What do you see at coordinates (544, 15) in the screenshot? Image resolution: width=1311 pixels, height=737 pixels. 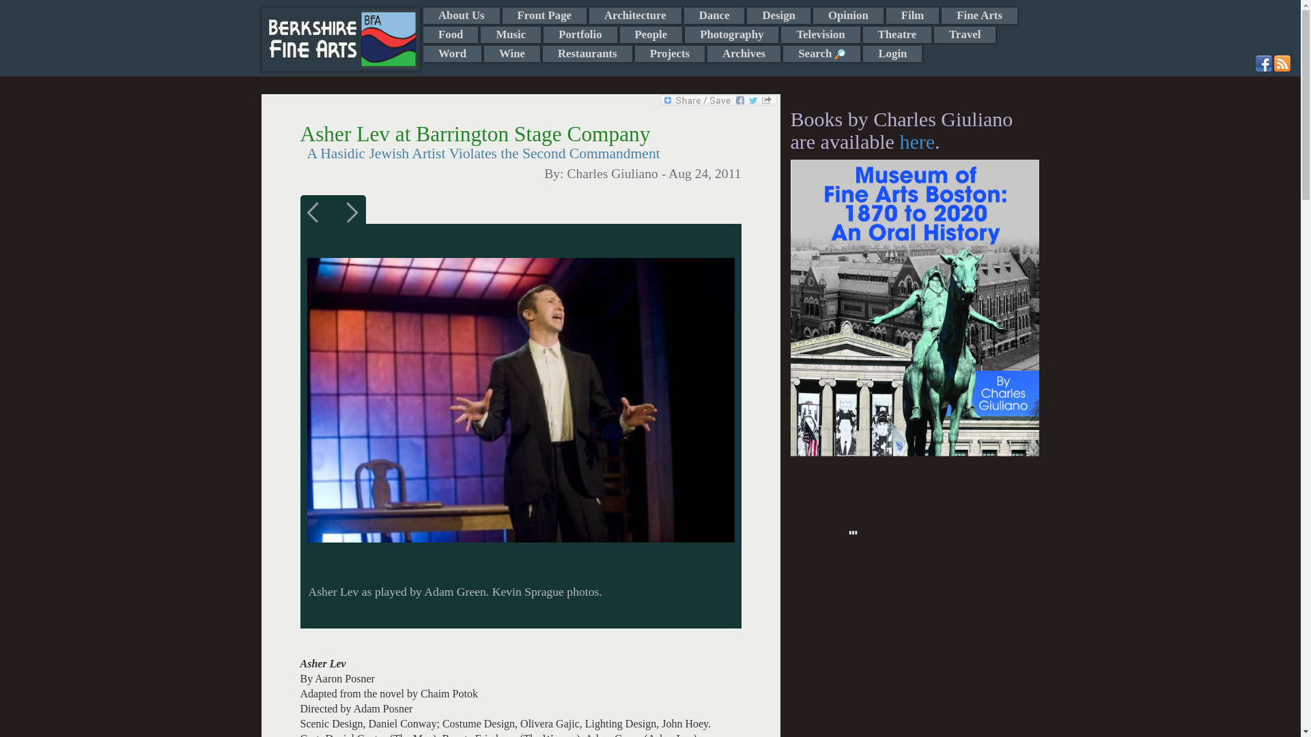 I see `Front Page` at bounding box center [544, 15].